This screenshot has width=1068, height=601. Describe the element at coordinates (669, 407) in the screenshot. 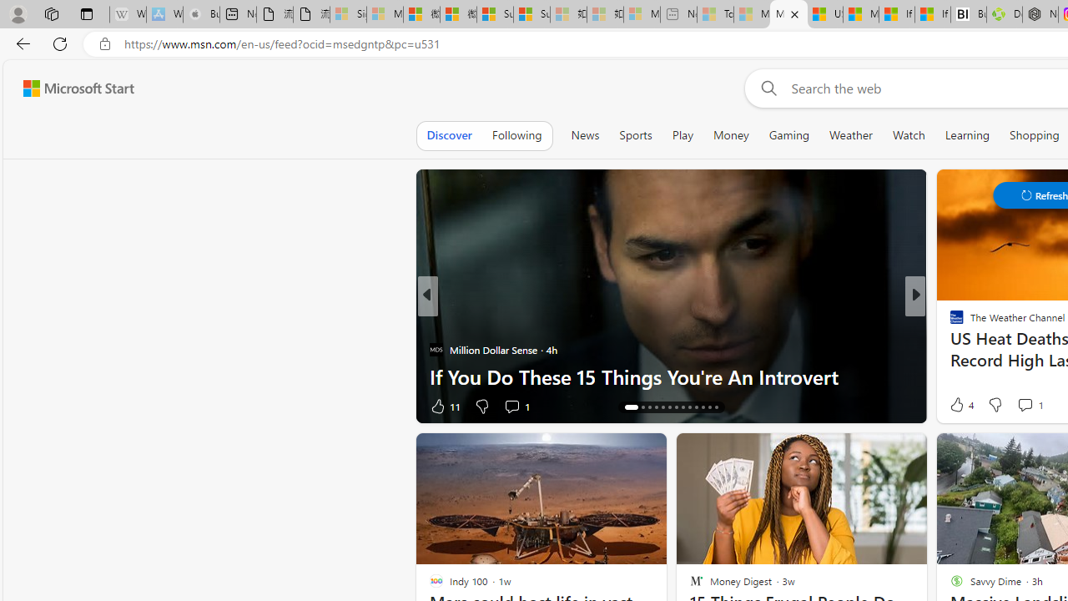

I see `AutomationID: tab-19` at that location.